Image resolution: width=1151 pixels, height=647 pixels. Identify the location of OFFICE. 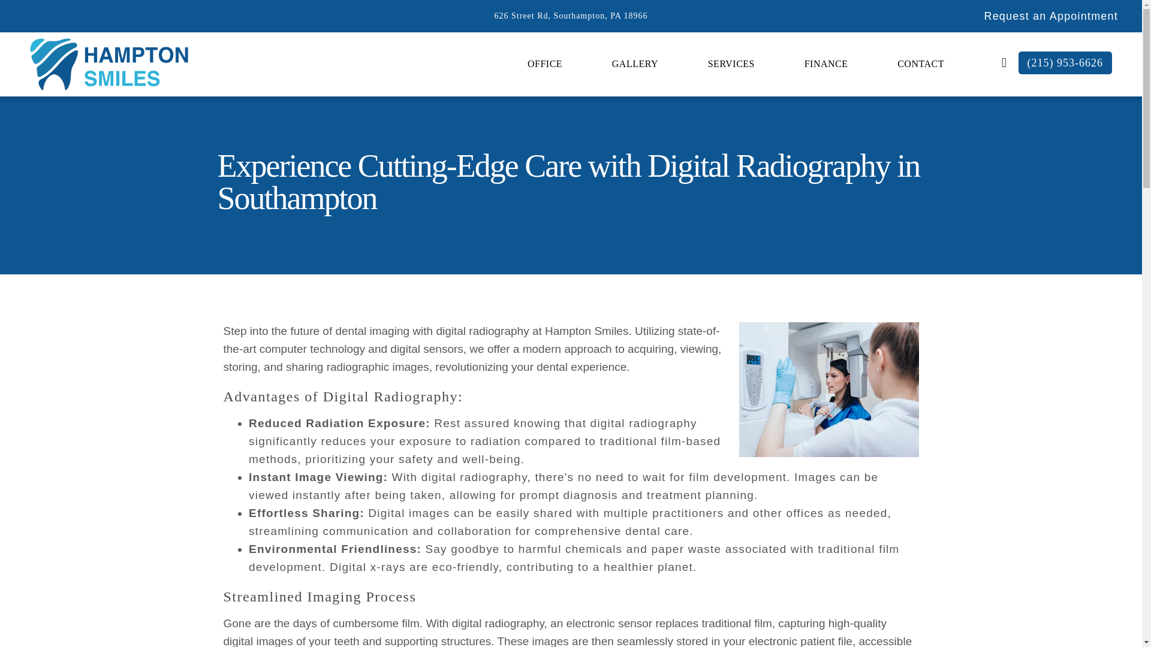
(544, 64).